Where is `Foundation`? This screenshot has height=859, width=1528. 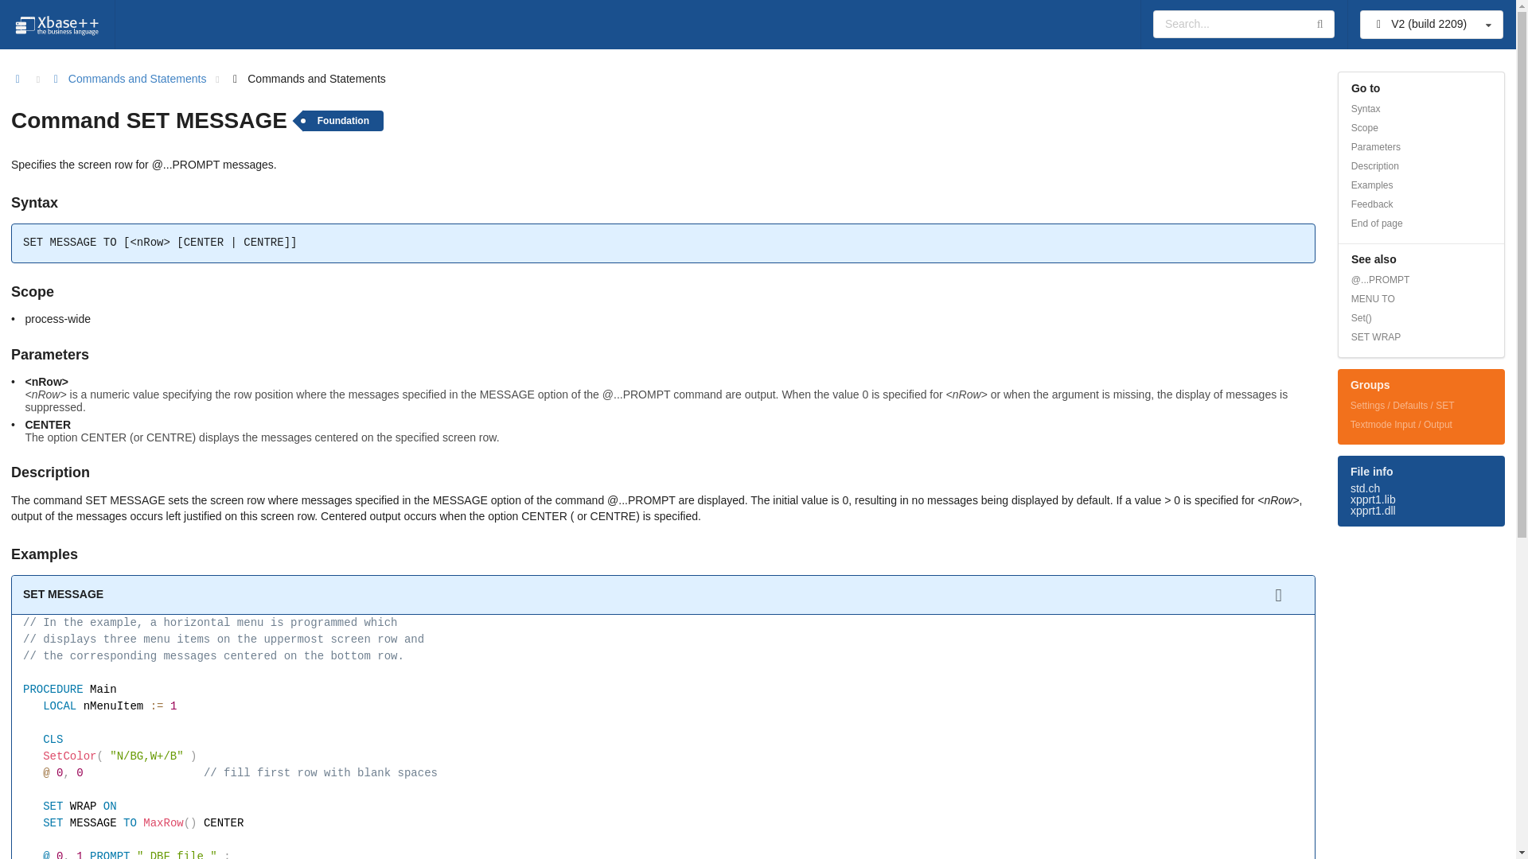
Foundation is located at coordinates (342, 121).